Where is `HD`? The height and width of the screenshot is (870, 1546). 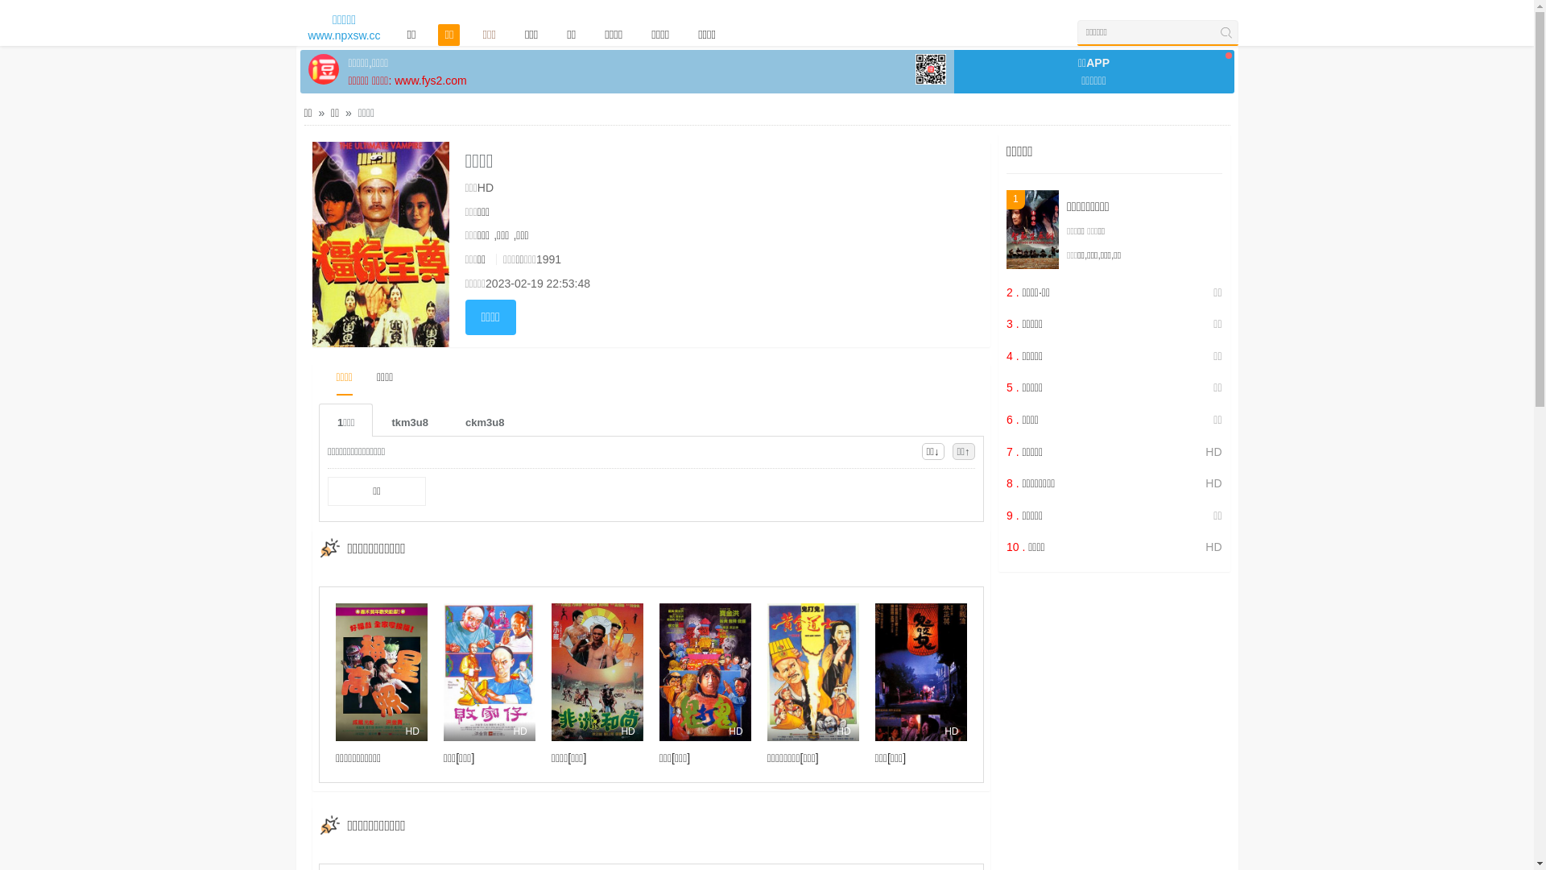
HD is located at coordinates (597, 672).